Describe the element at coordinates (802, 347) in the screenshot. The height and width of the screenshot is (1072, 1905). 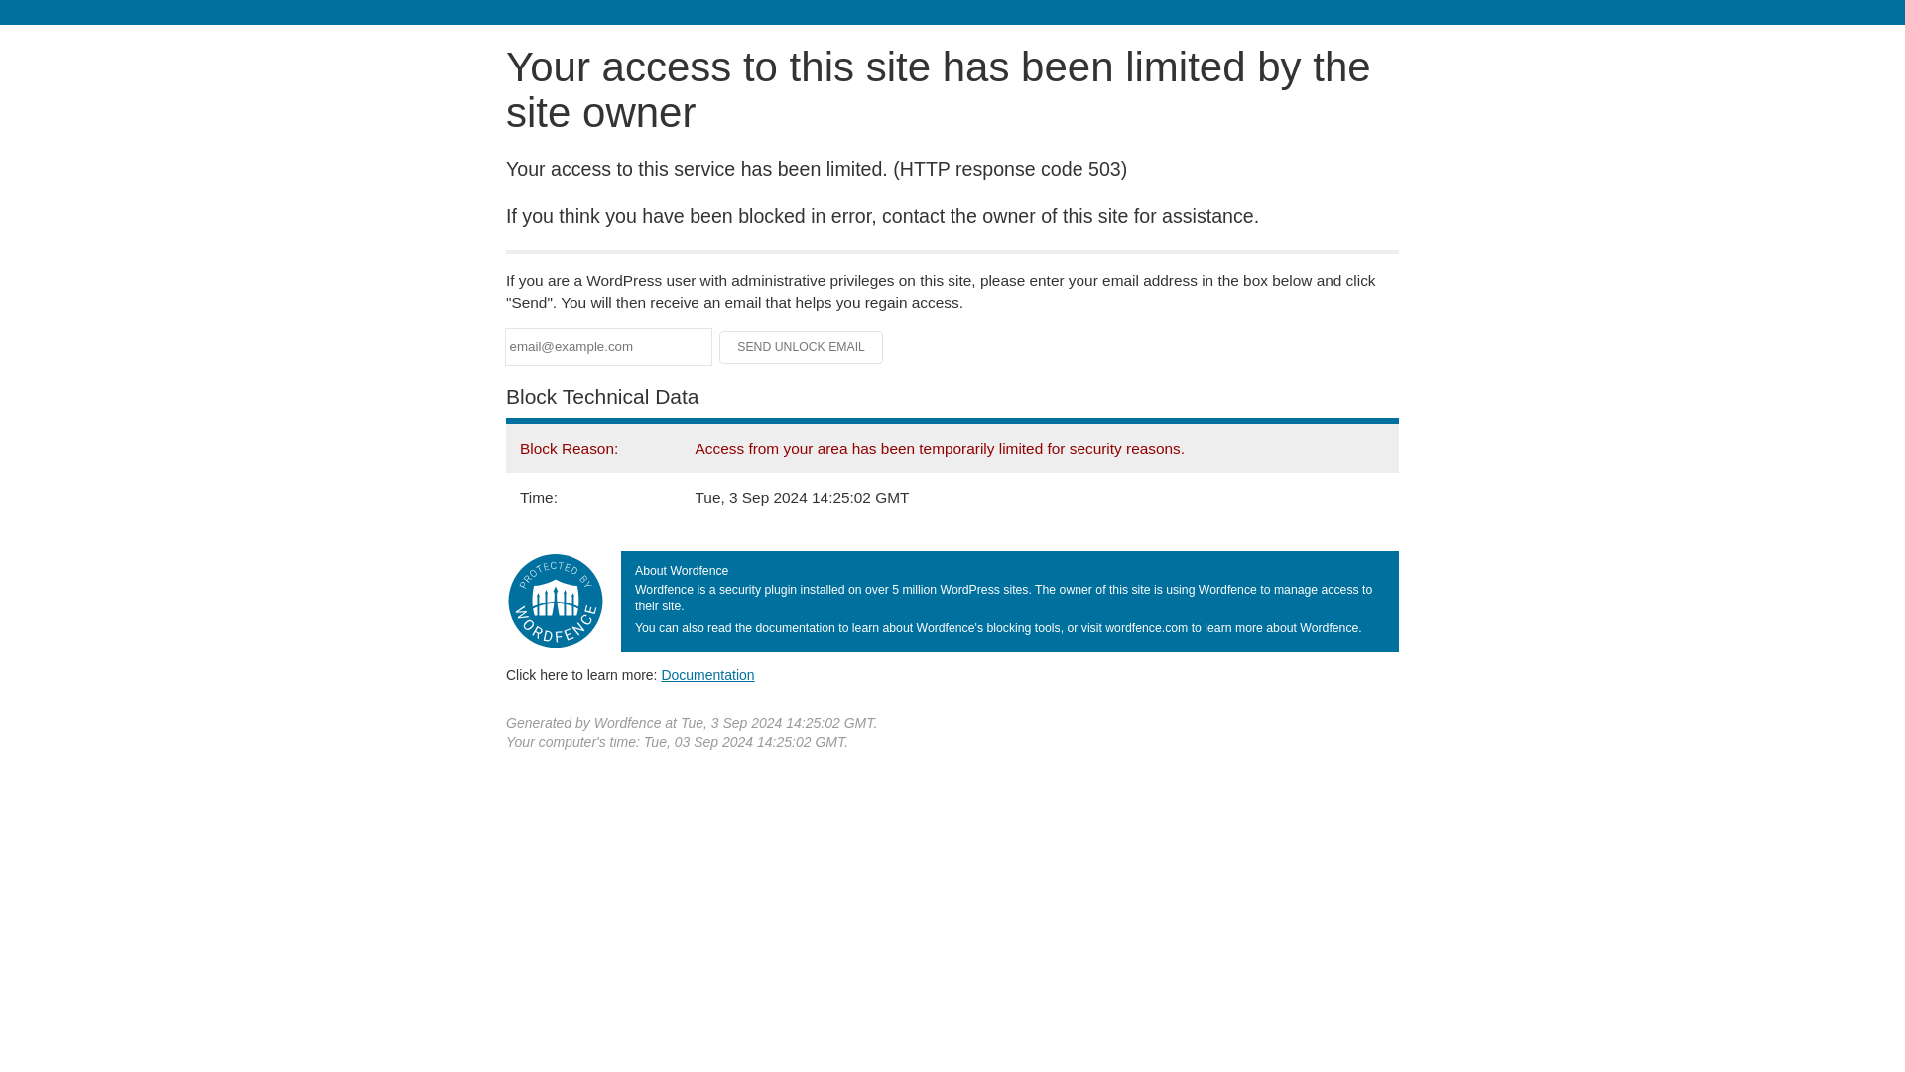
I see `Send Unlock Email` at that location.